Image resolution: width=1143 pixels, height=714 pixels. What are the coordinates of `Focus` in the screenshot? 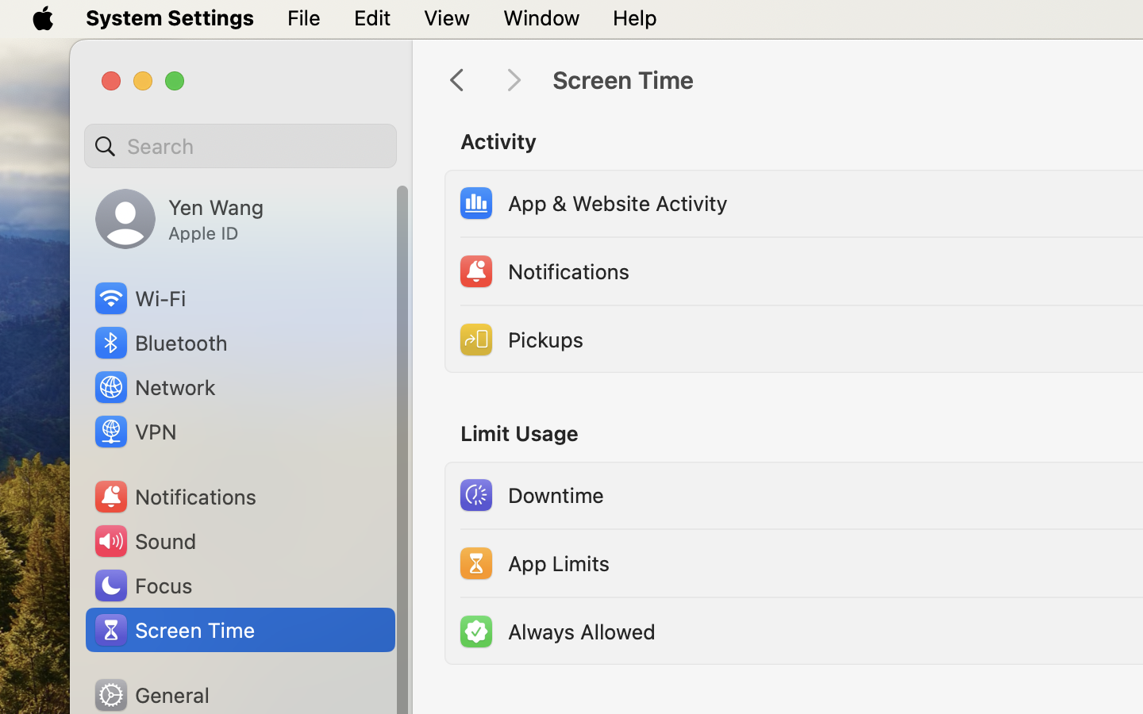 It's located at (142, 585).